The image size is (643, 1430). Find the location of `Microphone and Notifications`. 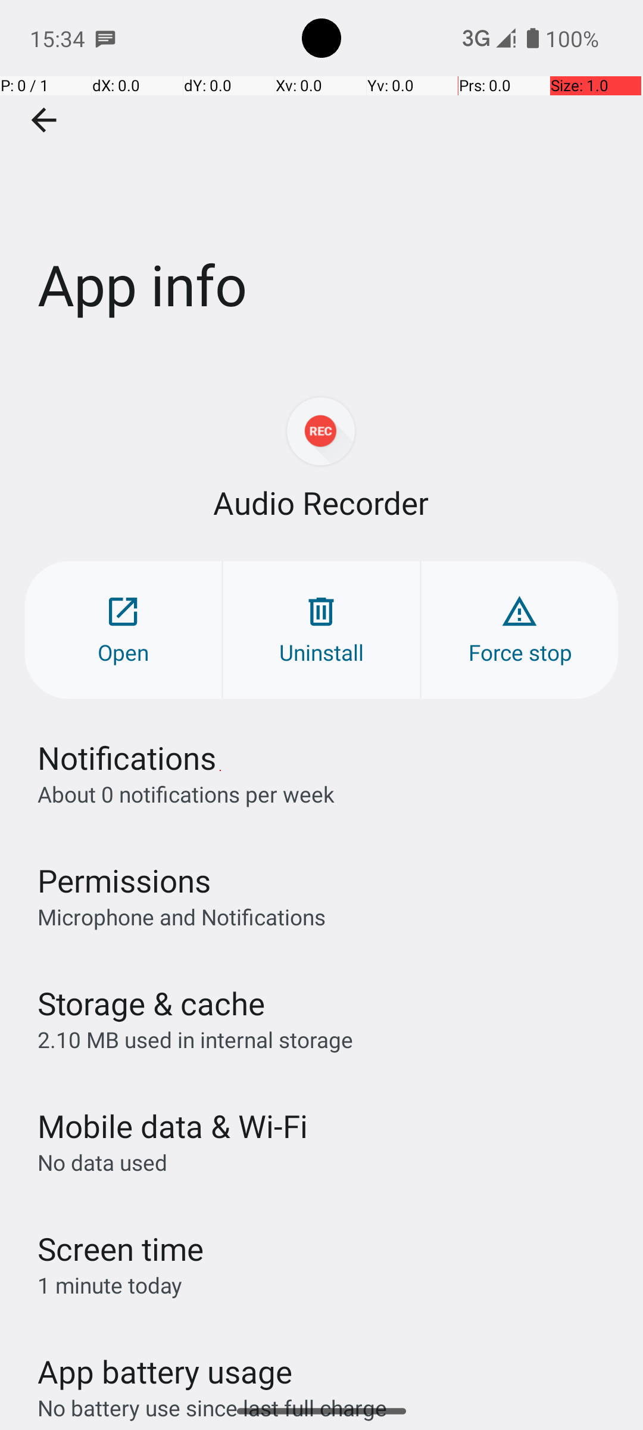

Microphone and Notifications is located at coordinates (182, 916).